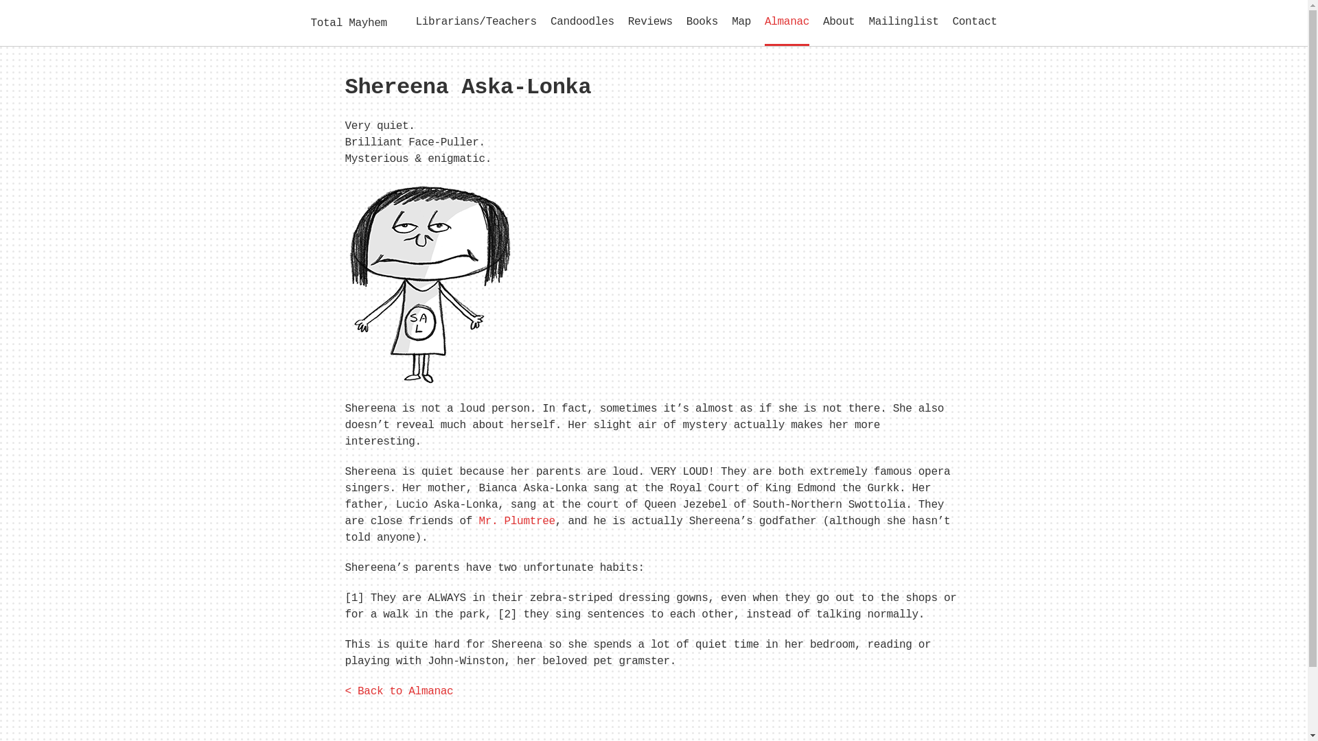  I want to click on Reviews, so click(650, 22).